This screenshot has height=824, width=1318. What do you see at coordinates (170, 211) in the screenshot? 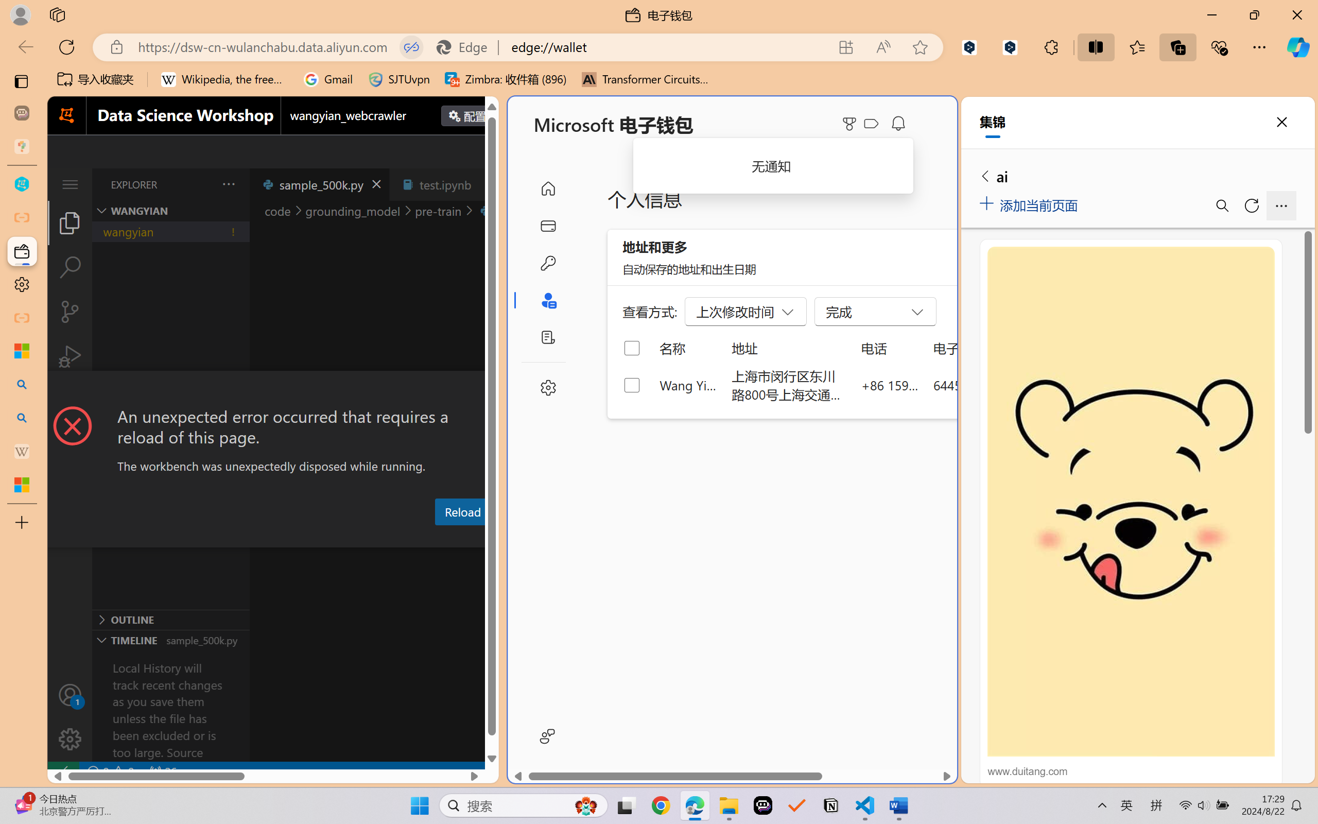
I see `Explorer Section: wangyian` at bounding box center [170, 211].